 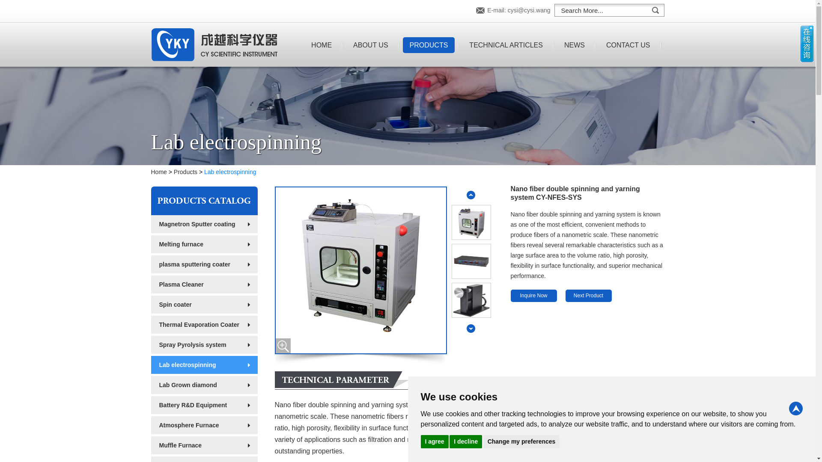 What do you see at coordinates (466, 441) in the screenshot?
I see `I decline` at bounding box center [466, 441].